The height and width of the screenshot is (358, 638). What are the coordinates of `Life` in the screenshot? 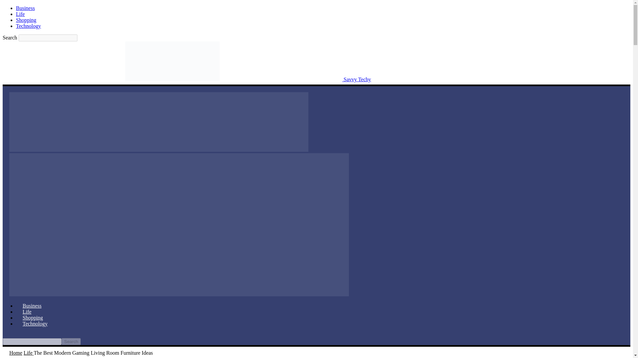 It's located at (27, 312).